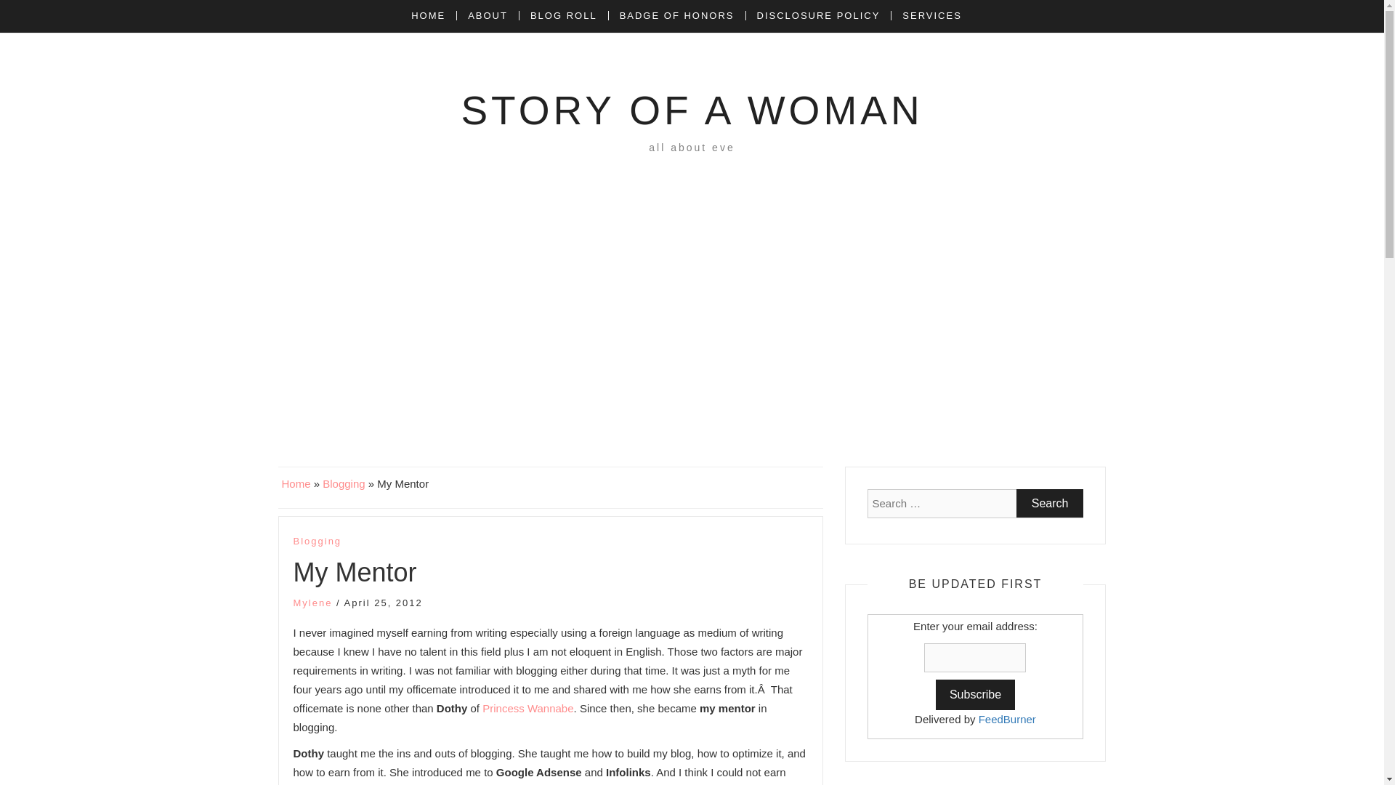  I want to click on BLOG ROLL, so click(564, 16).